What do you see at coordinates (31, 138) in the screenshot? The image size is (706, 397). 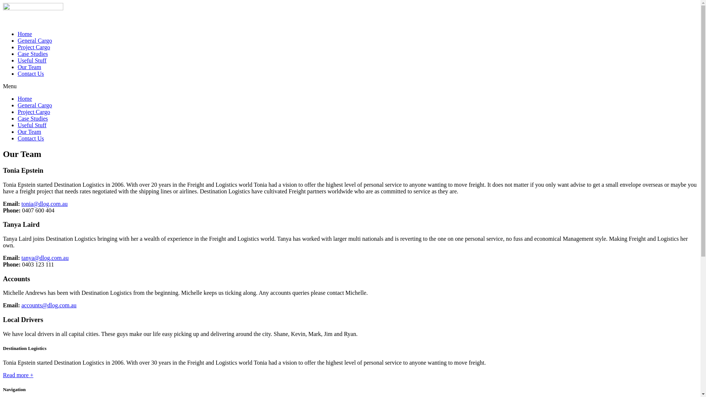 I see `Contact Us` at bounding box center [31, 138].